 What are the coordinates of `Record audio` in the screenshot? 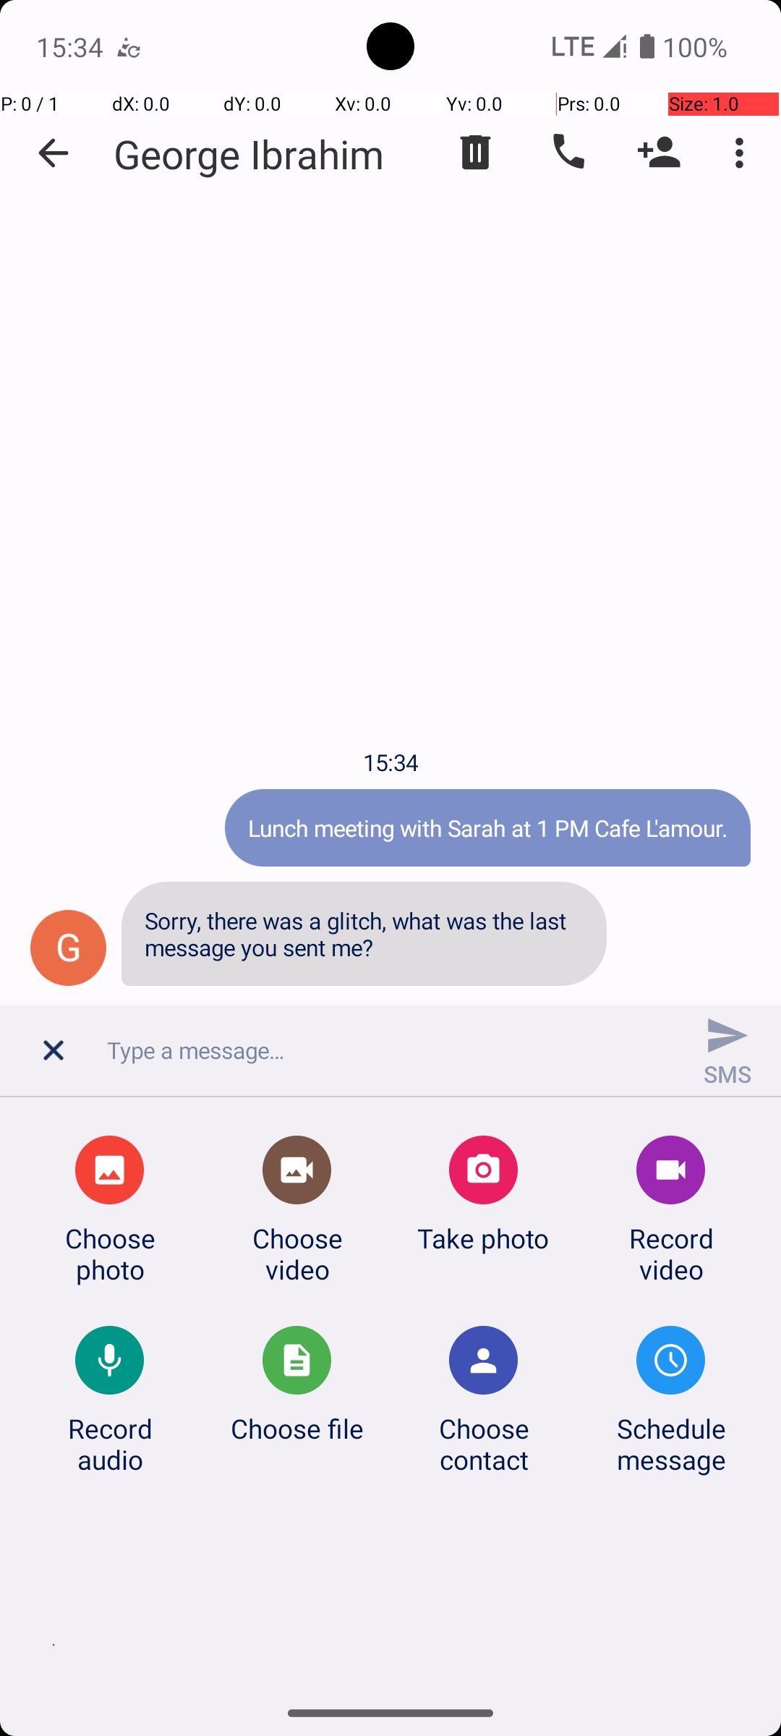 It's located at (110, 1444).